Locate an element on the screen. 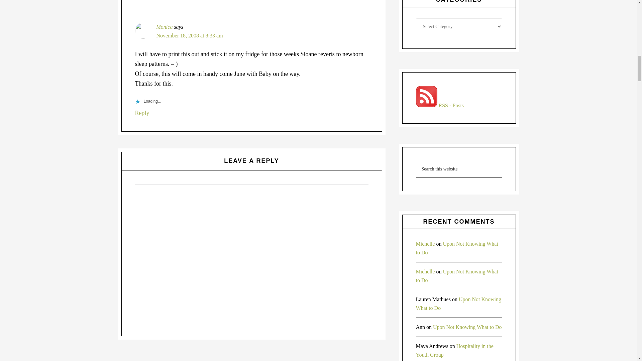  Subscribe to posts is located at coordinates (440, 105).